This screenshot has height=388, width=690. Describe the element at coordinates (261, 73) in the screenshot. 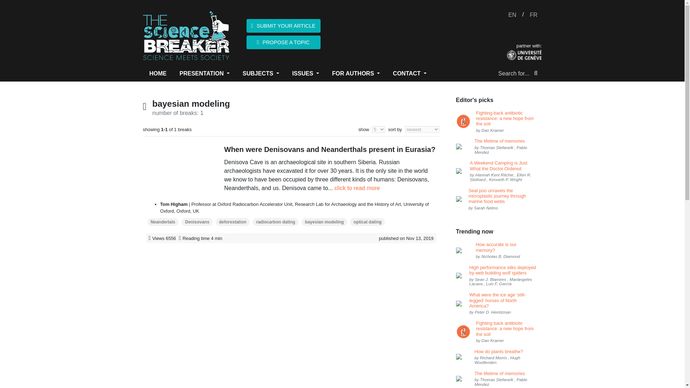

I see `SUBJECTS` at that location.